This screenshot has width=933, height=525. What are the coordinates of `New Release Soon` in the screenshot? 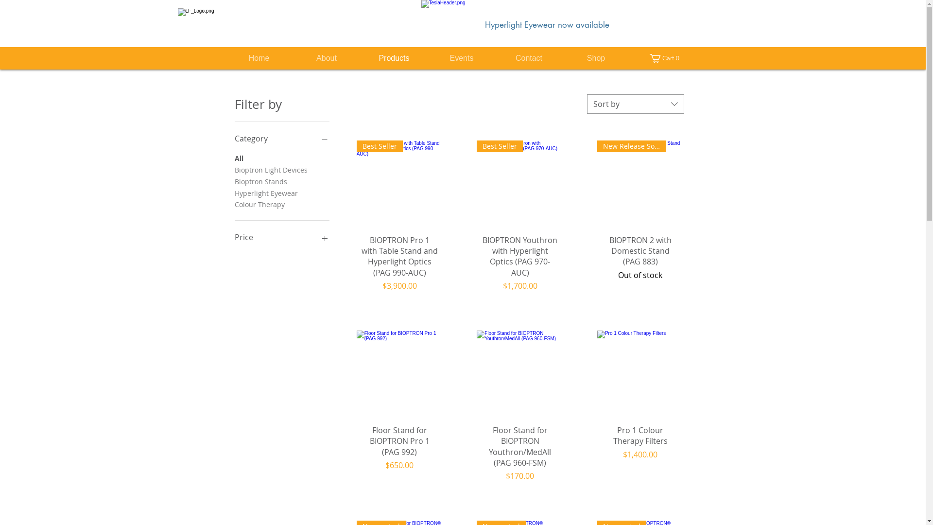 It's located at (640, 184).